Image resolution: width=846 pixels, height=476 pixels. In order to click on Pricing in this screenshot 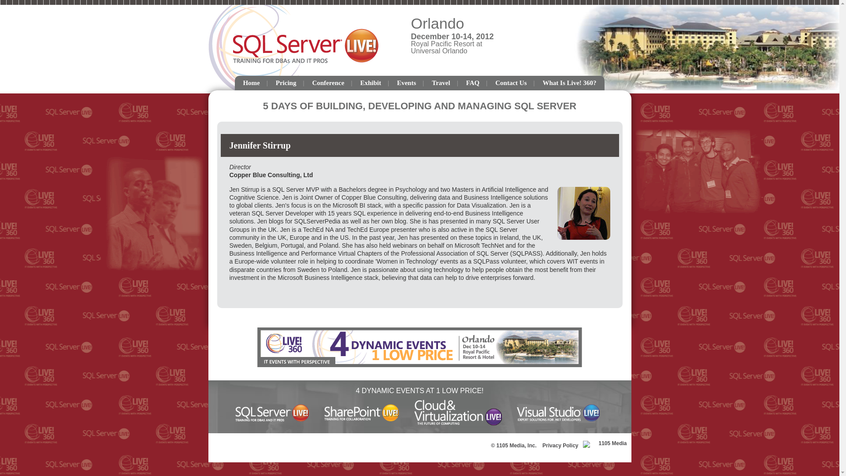, I will do `click(286, 83)`.